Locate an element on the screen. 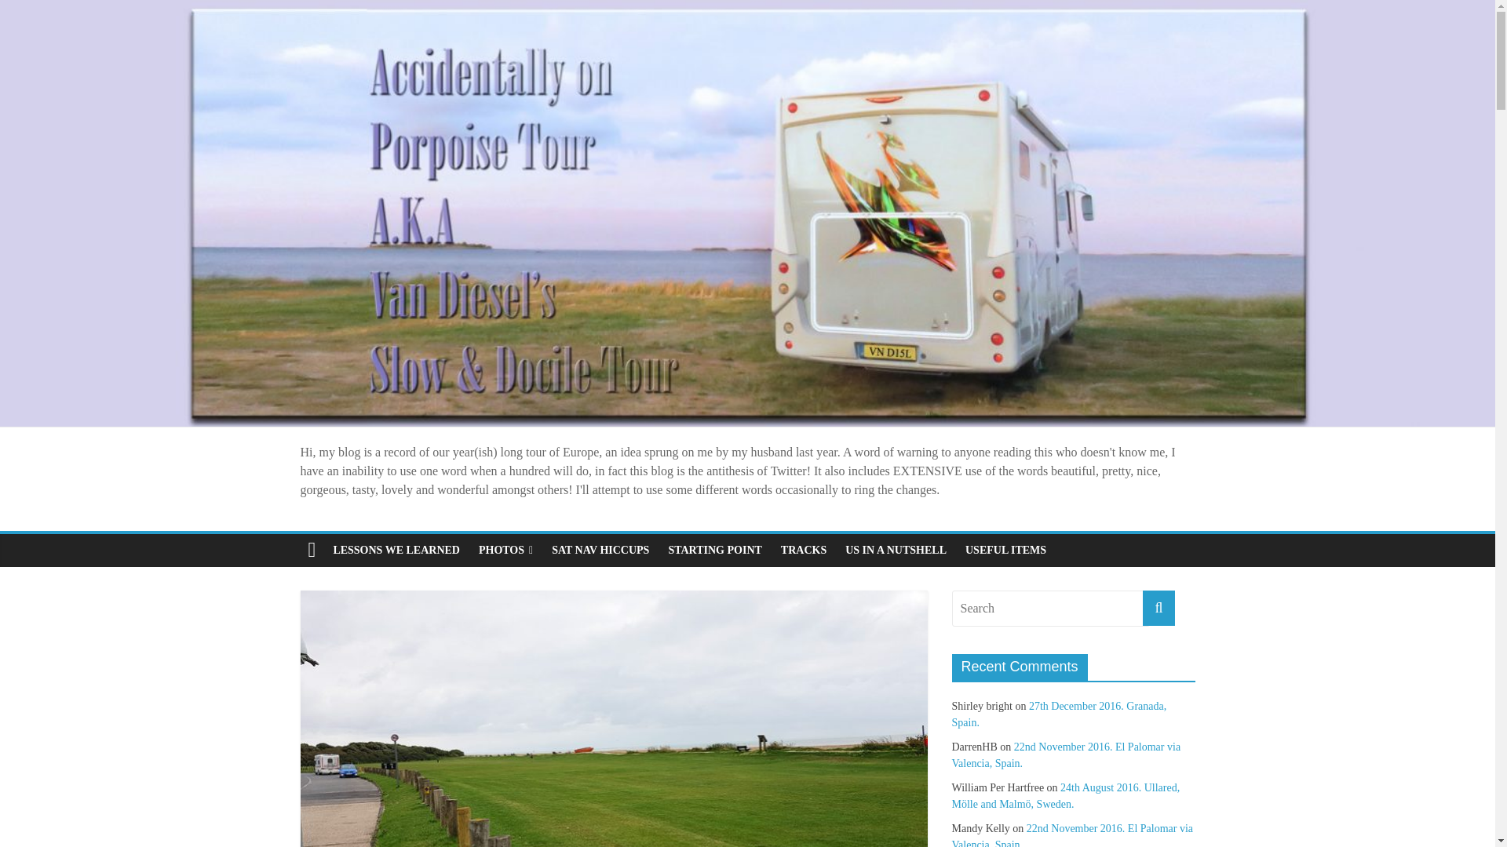 The image size is (1507, 847). LESSONS WE LEARNED is located at coordinates (396, 551).